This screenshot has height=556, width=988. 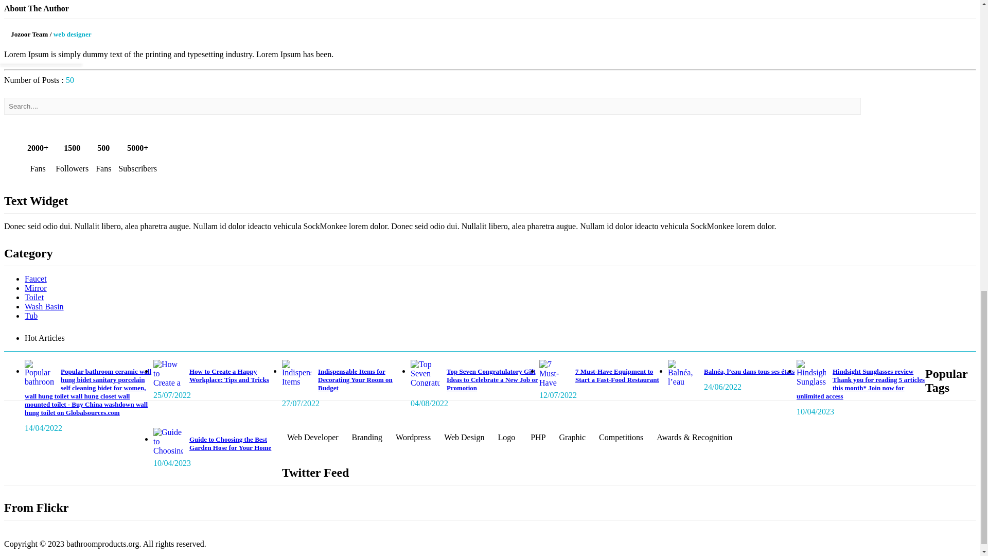 I want to click on Mirror, so click(x=36, y=288).